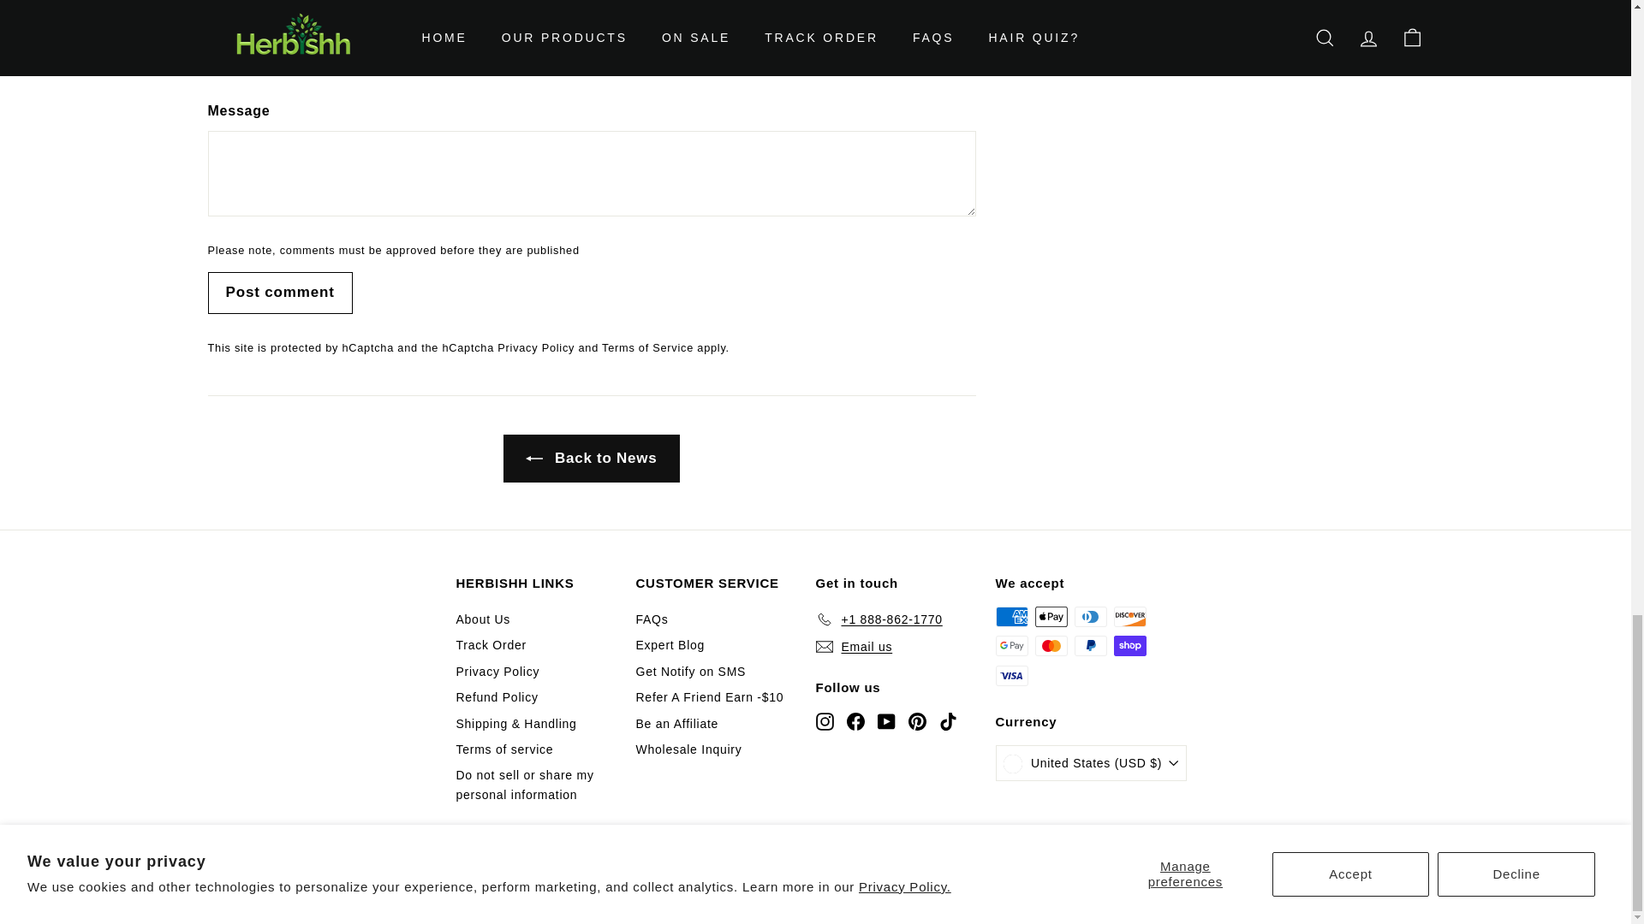  Describe the element at coordinates (1010, 616) in the screenshot. I see `American Express` at that location.